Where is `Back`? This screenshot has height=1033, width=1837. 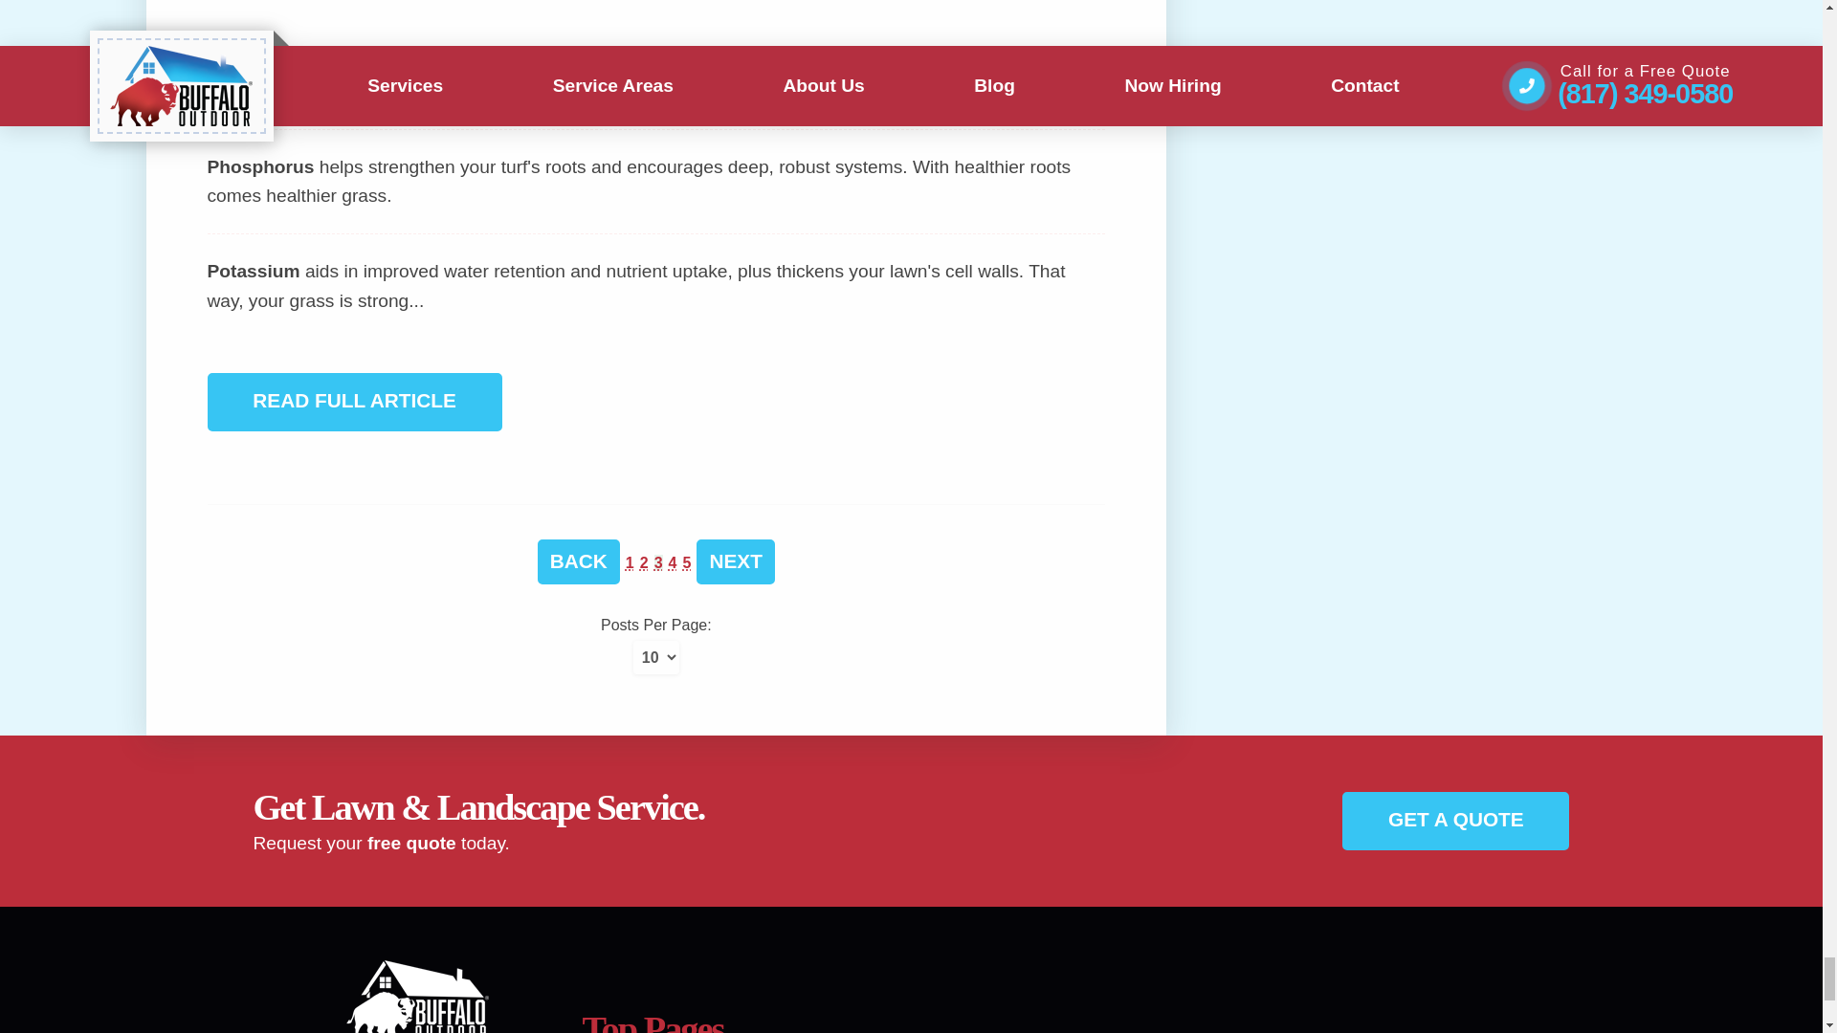 Back is located at coordinates (579, 561).